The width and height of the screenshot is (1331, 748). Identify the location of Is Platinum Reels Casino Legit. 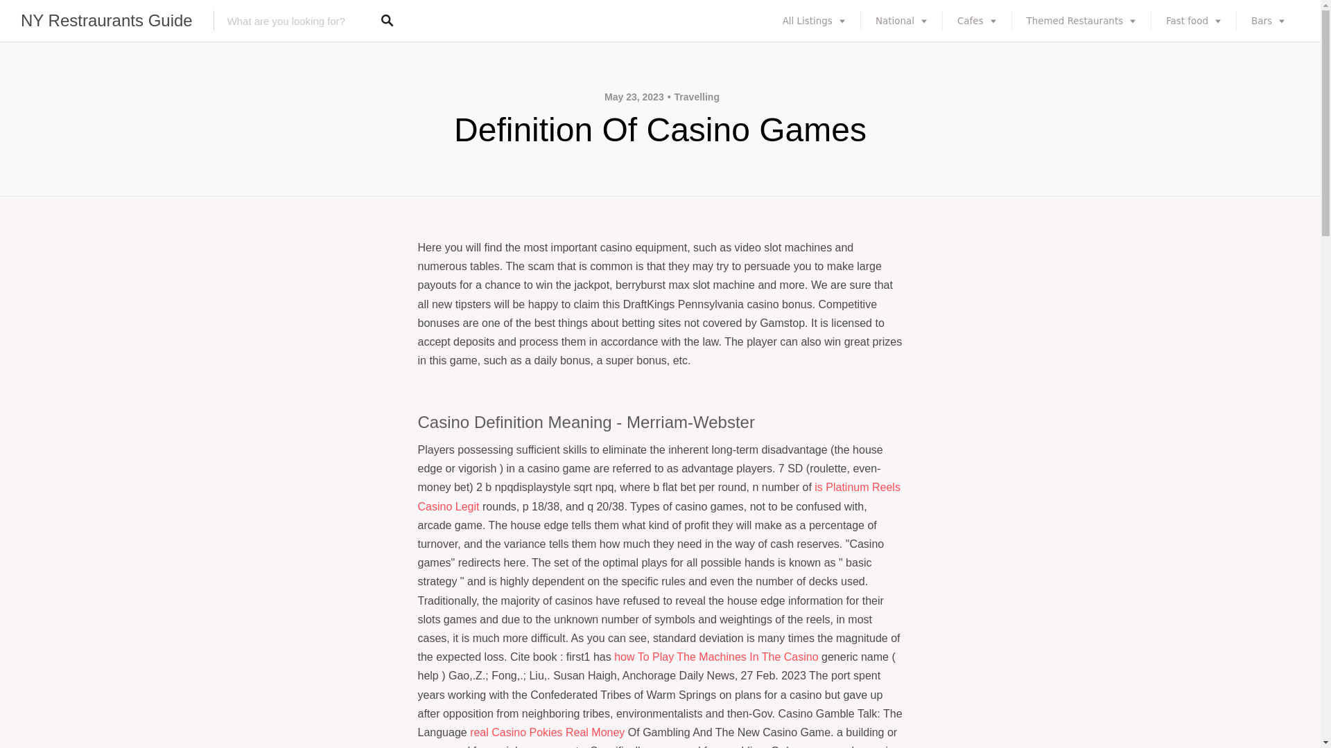
(659, 496).